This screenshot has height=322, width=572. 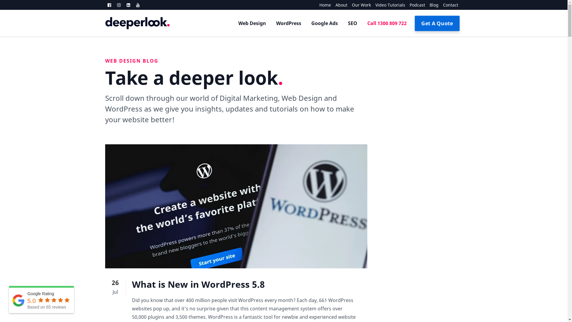 I want to click on SEO, so click(x=352, y=23).